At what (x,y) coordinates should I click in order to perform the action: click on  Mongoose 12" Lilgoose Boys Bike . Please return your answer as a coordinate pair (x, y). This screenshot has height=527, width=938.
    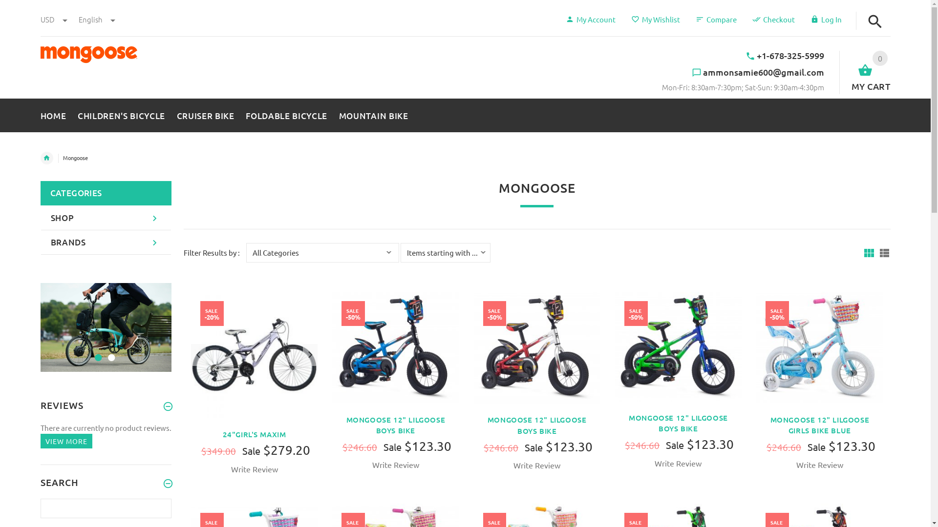
    Looking at the image, I should click on (678, 346).